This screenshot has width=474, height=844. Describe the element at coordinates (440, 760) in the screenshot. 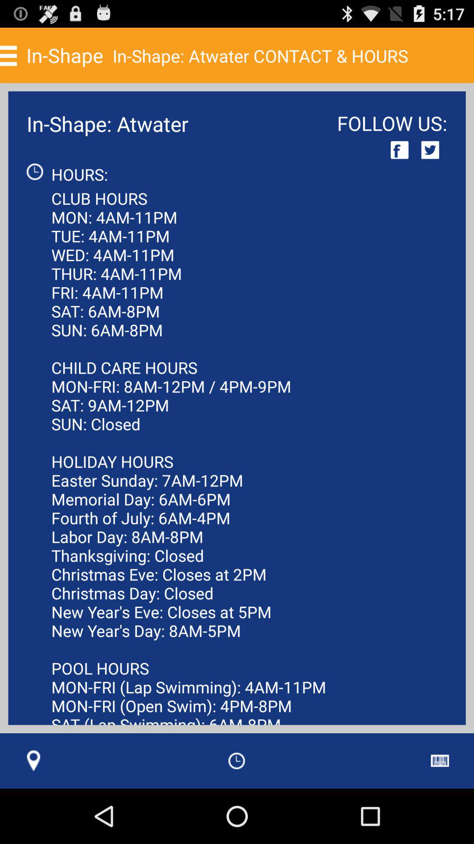

I see `select item to the right of the club hours mon app` at that location.